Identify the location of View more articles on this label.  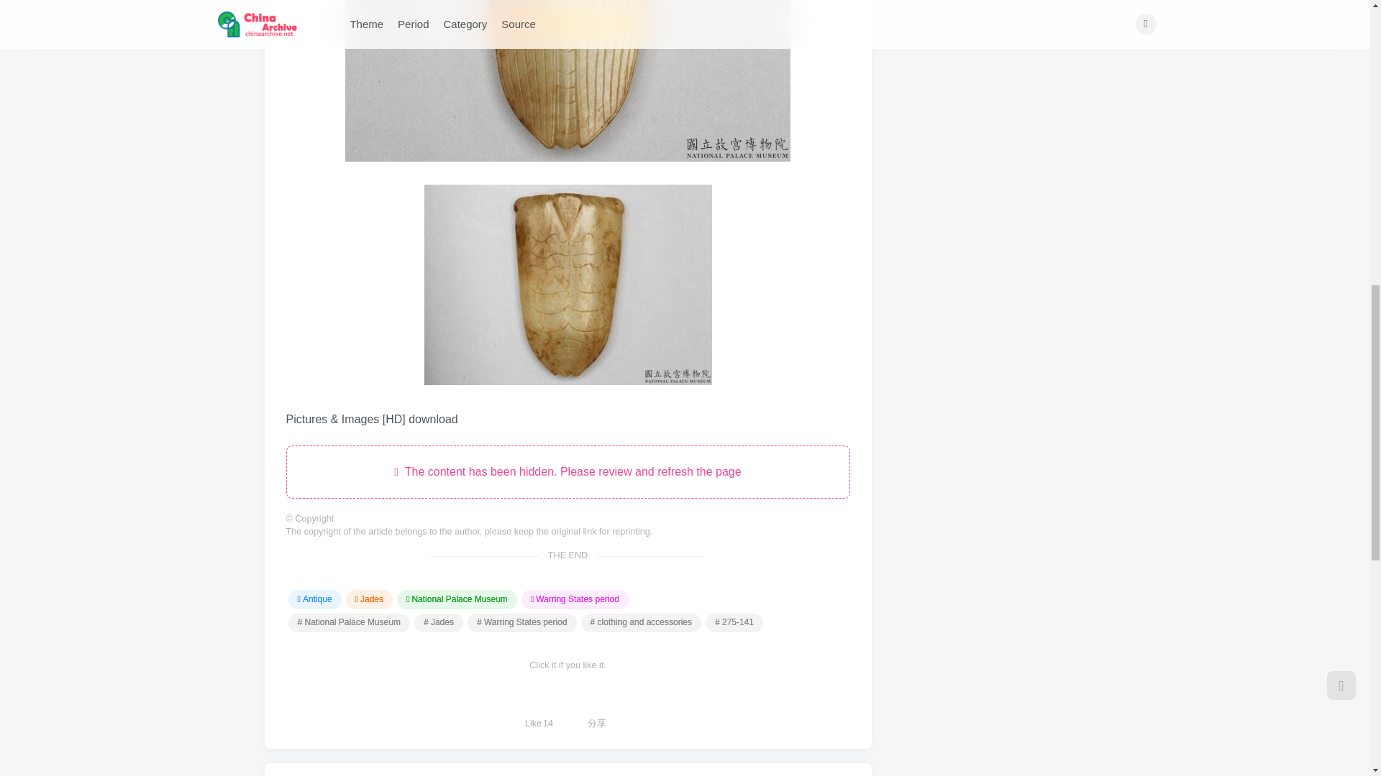
(522, 623).